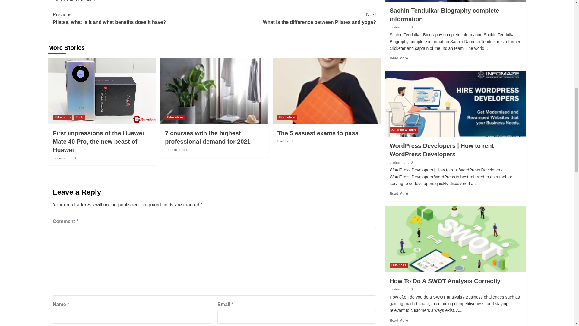  Describe the element at coordinates (79, 1) in the screenshot. I see `Pilates evolution` at that location.